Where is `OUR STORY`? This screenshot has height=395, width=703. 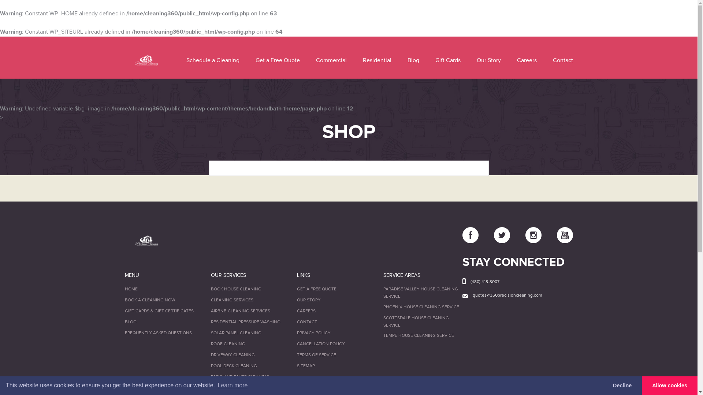
OUR STORY is located at coordinates (309, 300).